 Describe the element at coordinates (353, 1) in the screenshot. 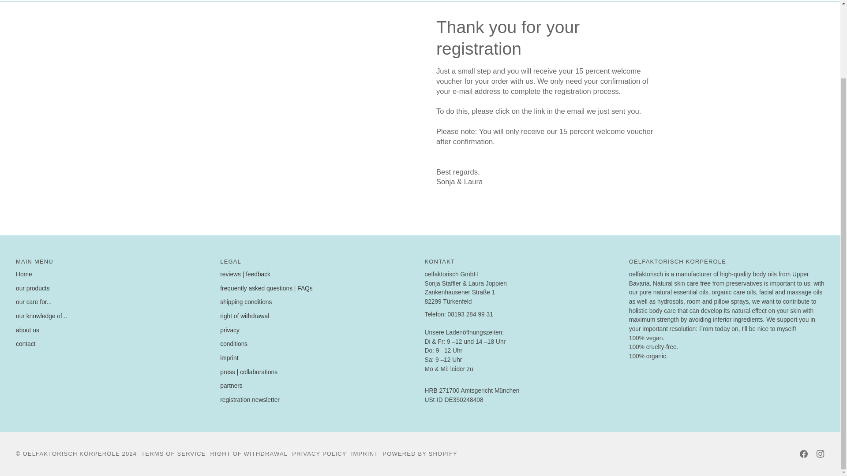

I see `OUR PRODUCTS` at that location.